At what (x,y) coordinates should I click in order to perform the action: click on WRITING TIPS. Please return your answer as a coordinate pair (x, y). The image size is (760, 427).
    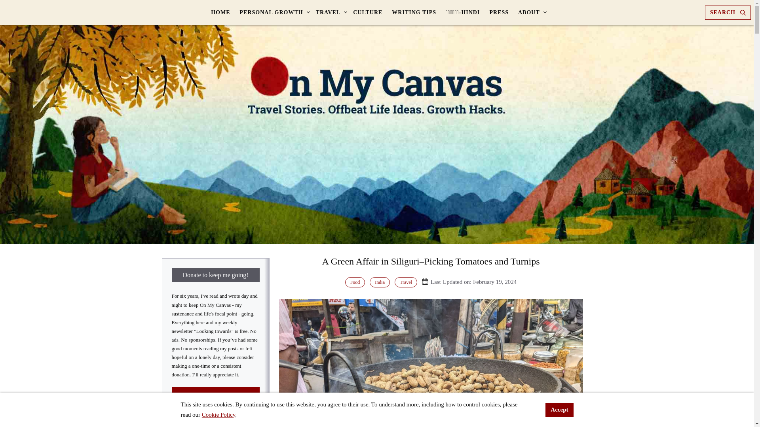
    Looking at the image, I should click on (414, 13).